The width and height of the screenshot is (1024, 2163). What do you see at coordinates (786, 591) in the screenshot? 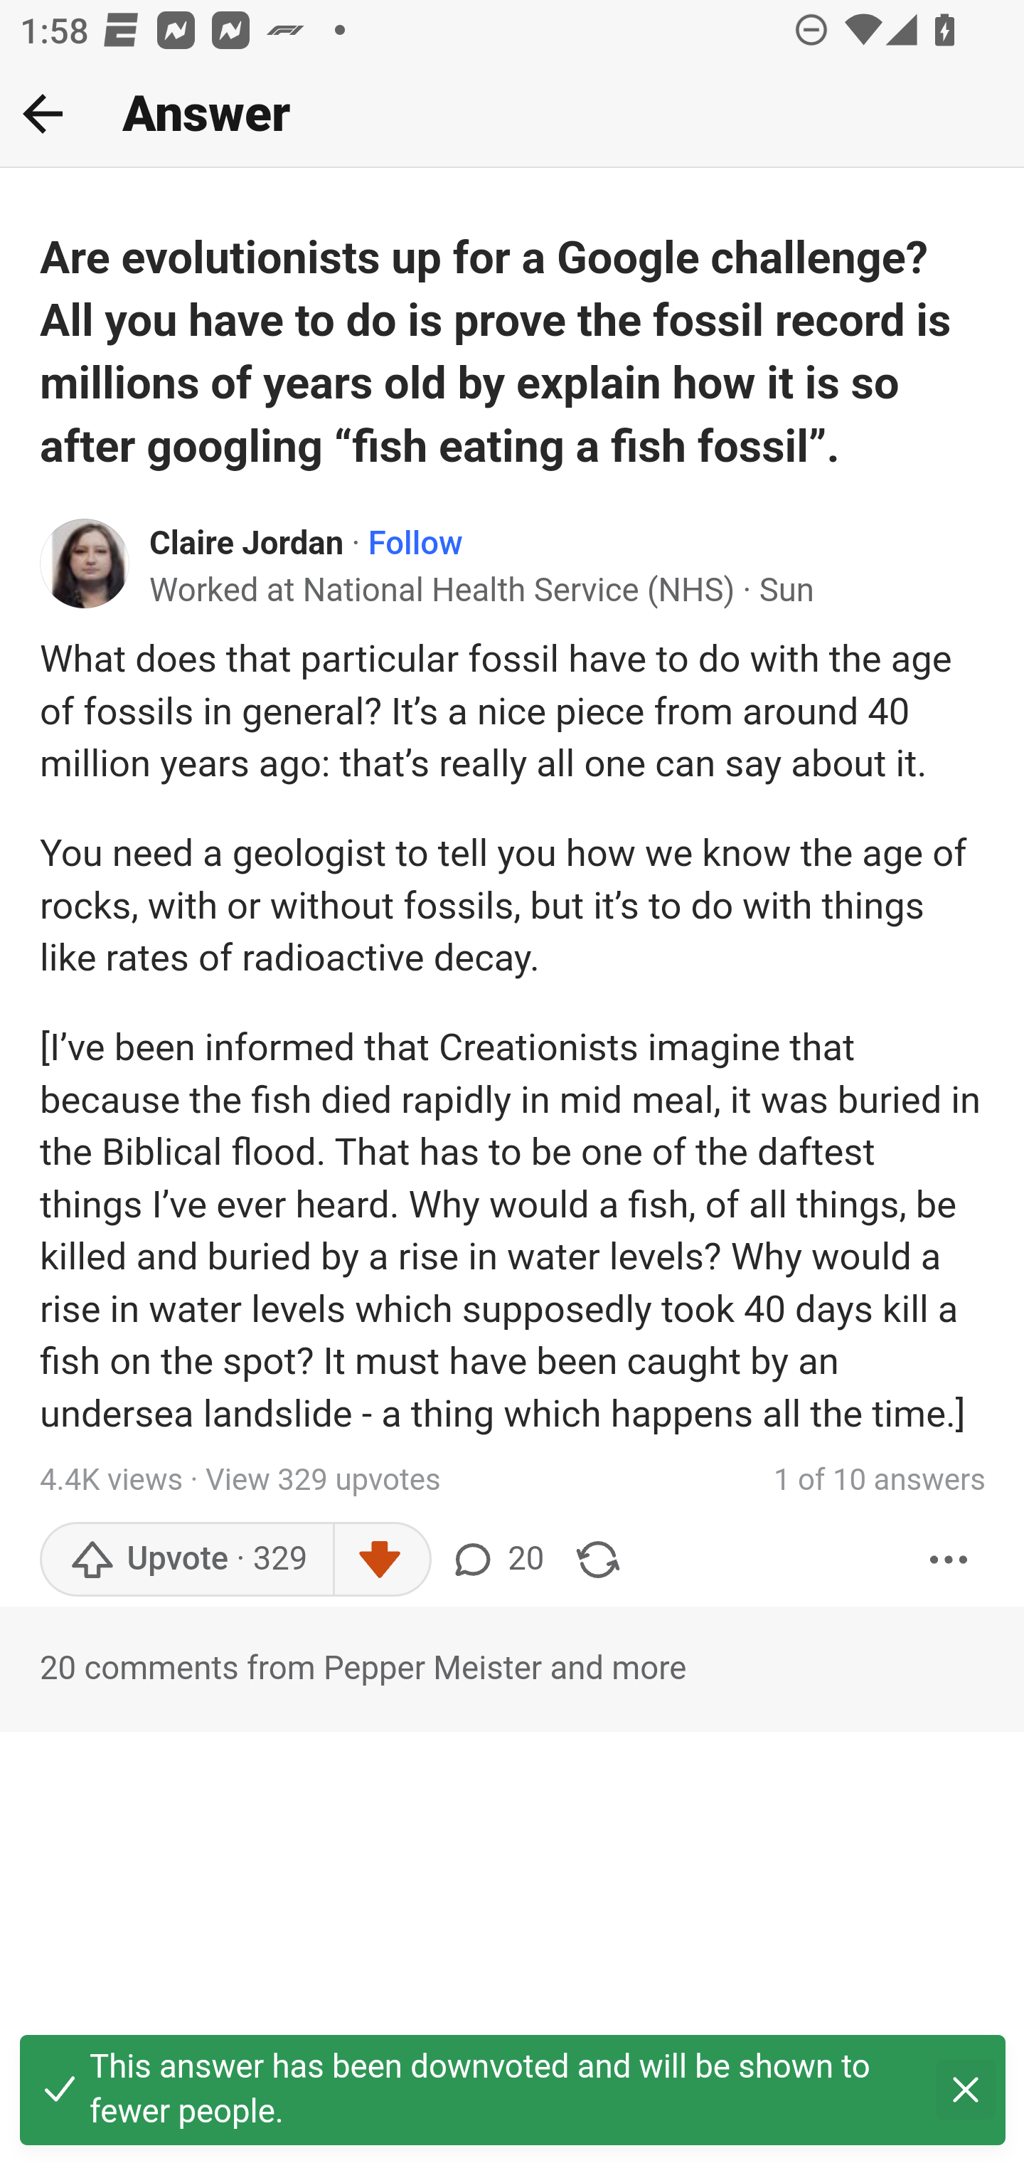
I see `Sun` at bounding box center [786, 591].